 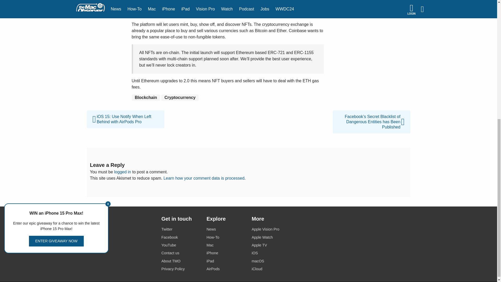 What do you see at coordinates (181, 261) in the screenshot?
I see `About TMO` at bounding box center [181, 261].